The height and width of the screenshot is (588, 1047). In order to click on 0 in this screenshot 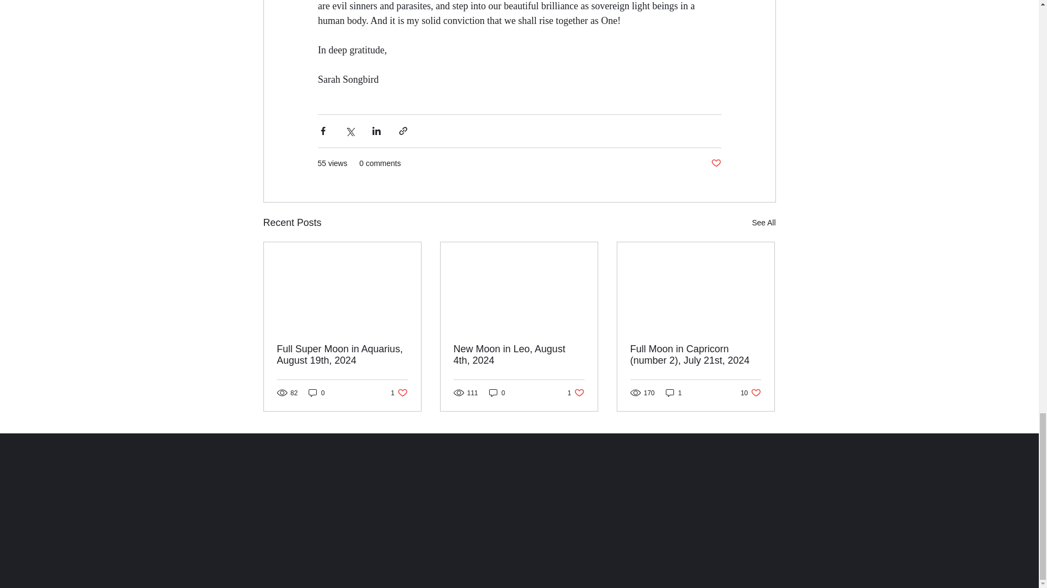, I will do `click(497, 393)`.